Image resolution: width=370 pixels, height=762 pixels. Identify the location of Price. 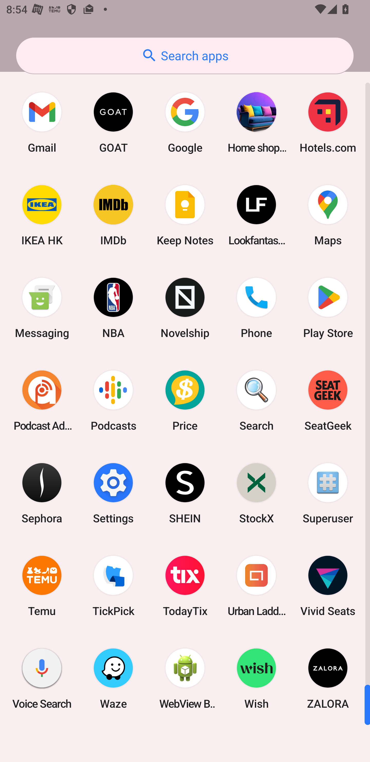
(185, 400).